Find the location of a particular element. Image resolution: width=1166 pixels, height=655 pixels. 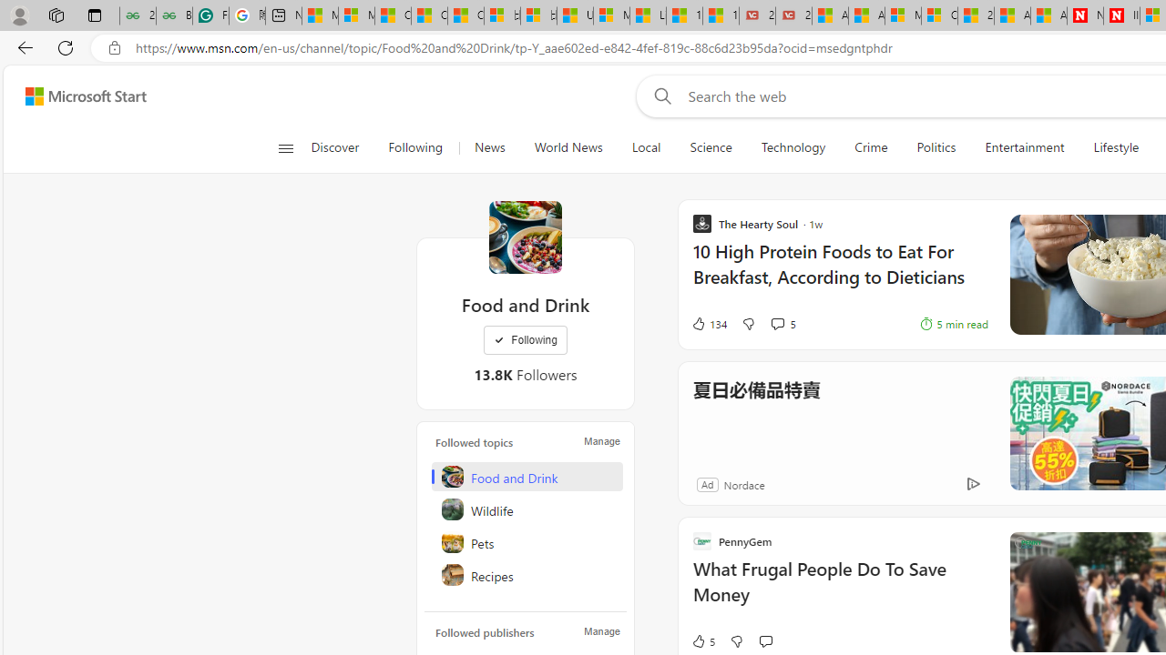

Free AI Writing Assistance for Students | Grammarly is located at coordinates (210, 16).